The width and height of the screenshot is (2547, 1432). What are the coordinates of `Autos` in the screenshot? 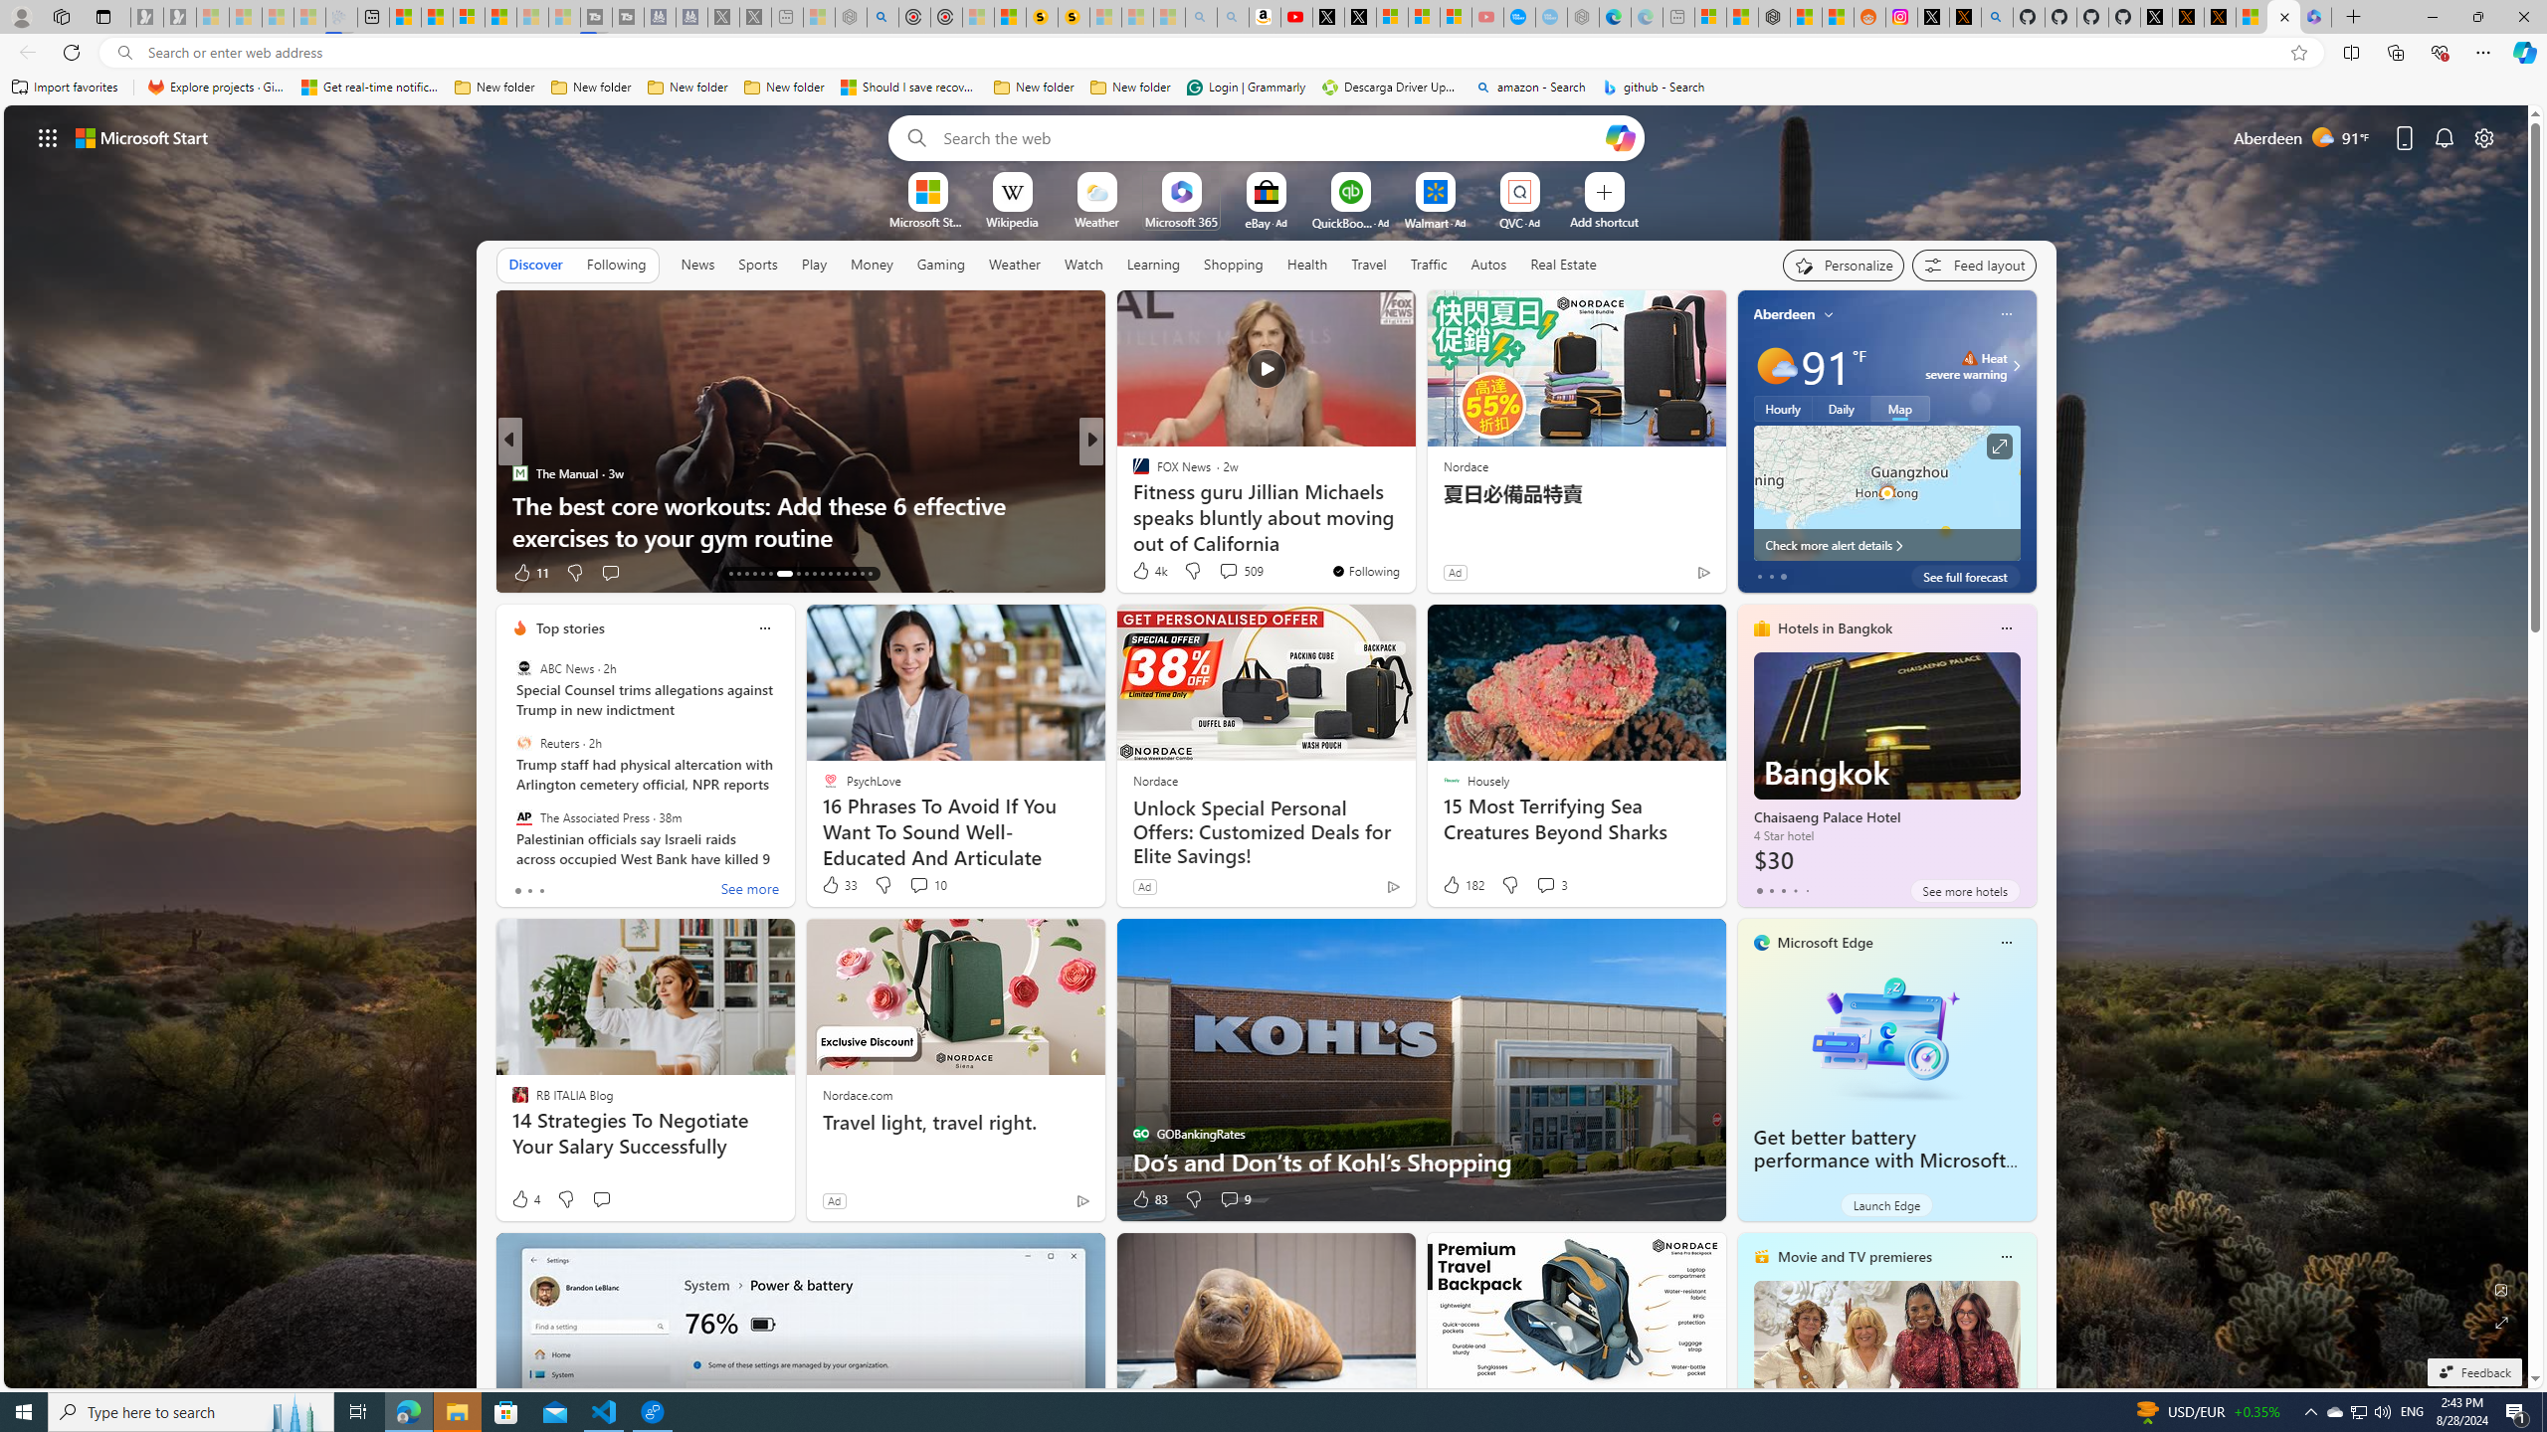 It's located at (1488, 265).